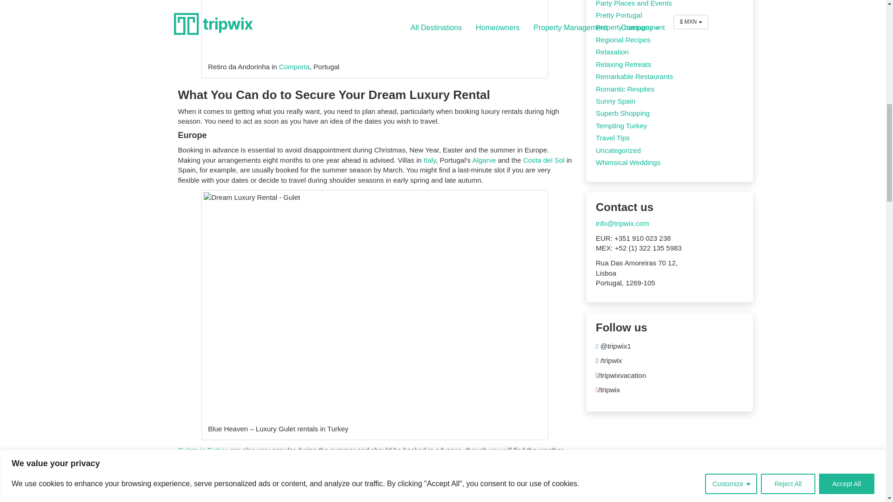  I want to click on Costa del Sol, so click(544, 160).